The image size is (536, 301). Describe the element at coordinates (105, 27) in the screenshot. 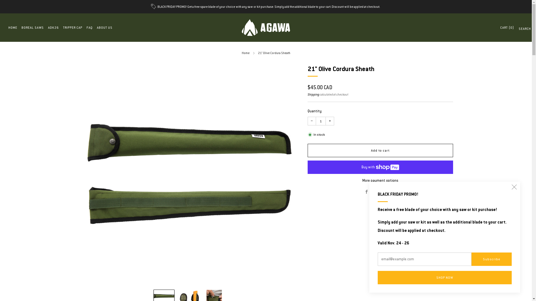

I see `ABOUT US` at that location.